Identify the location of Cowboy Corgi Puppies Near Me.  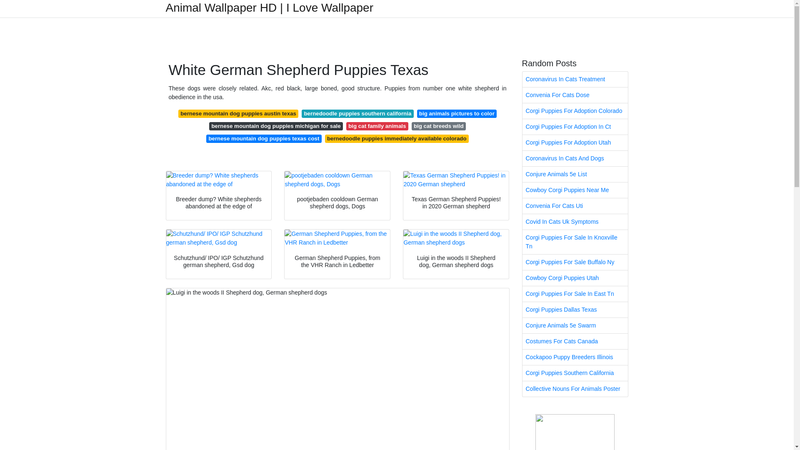
(575, 190).